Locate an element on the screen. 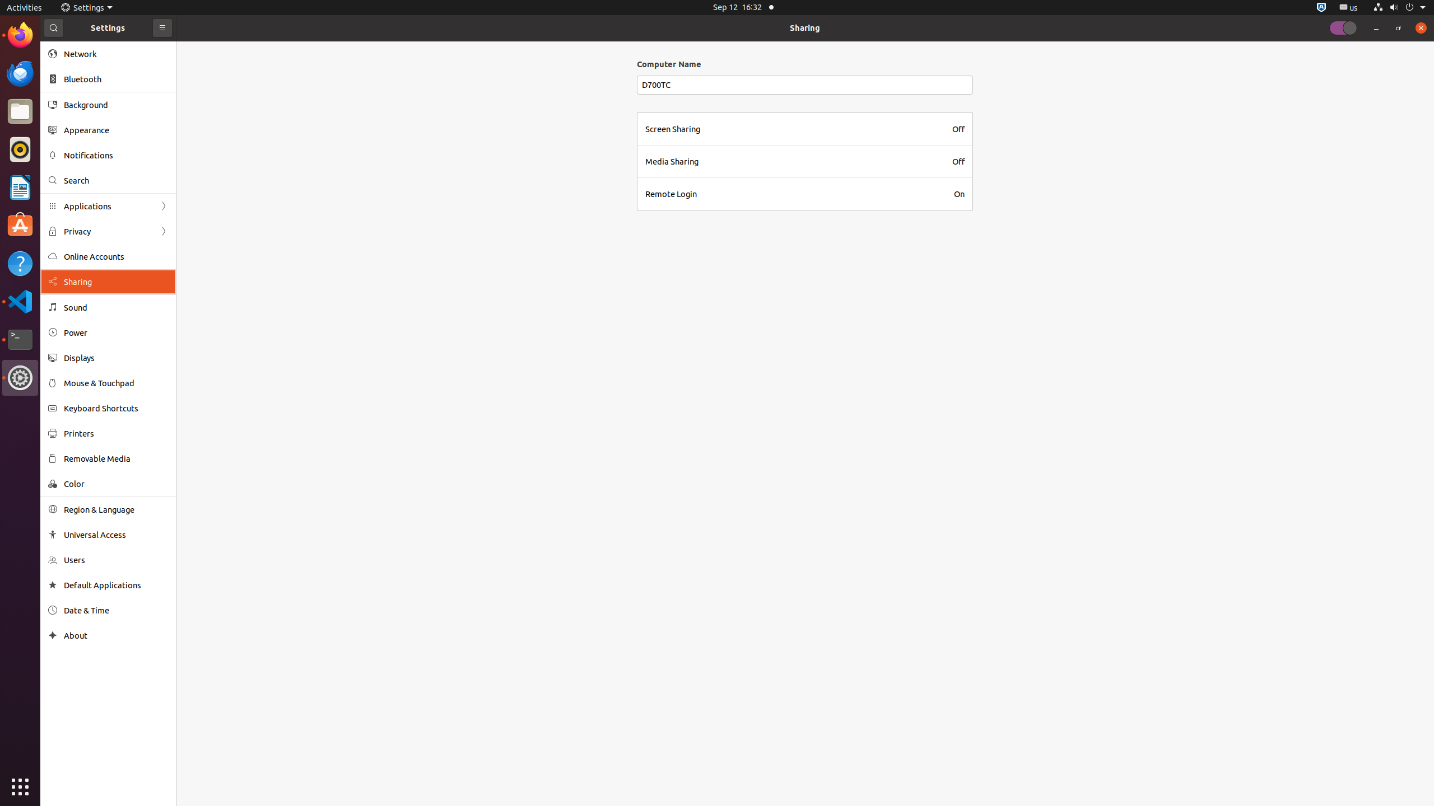 Image resolution: width=1434 pixels, height=806 pixels. Applications is located at coordinates (108, 206).